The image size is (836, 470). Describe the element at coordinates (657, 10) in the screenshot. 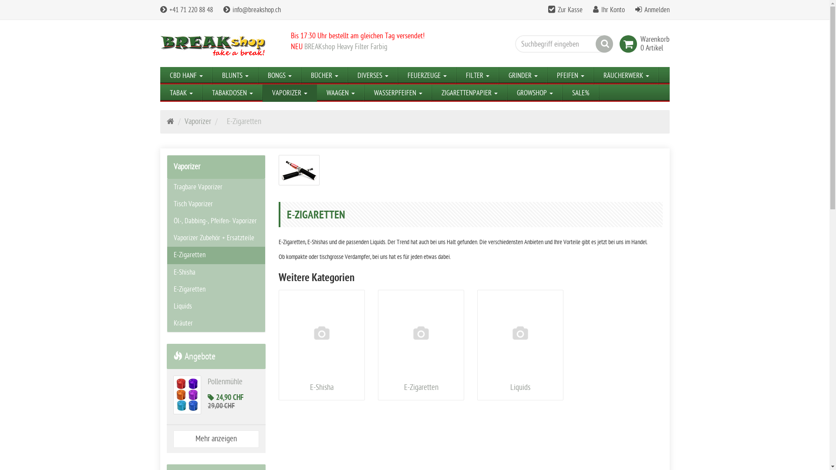

I see `Anmelden` at that location.